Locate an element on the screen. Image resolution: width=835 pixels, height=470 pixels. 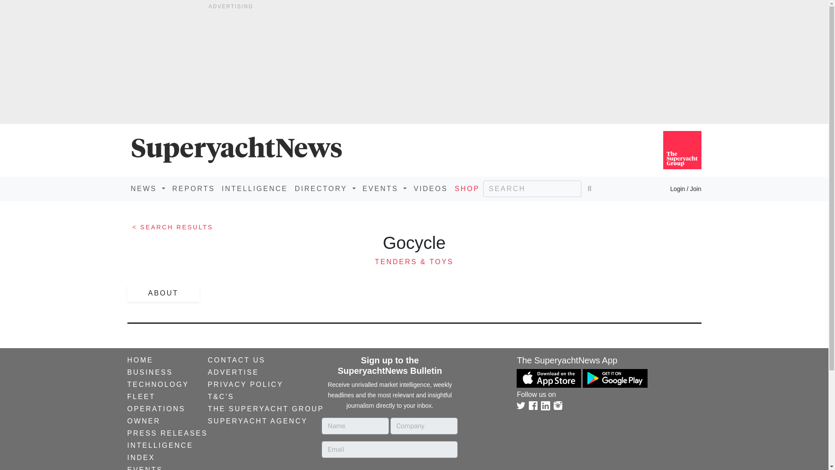
REPORTS is located at coordinates (193, 188).